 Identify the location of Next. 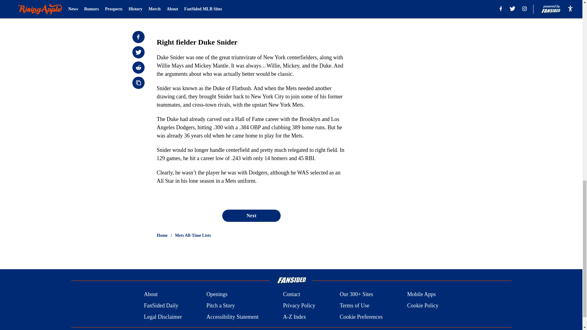
(251, 215).